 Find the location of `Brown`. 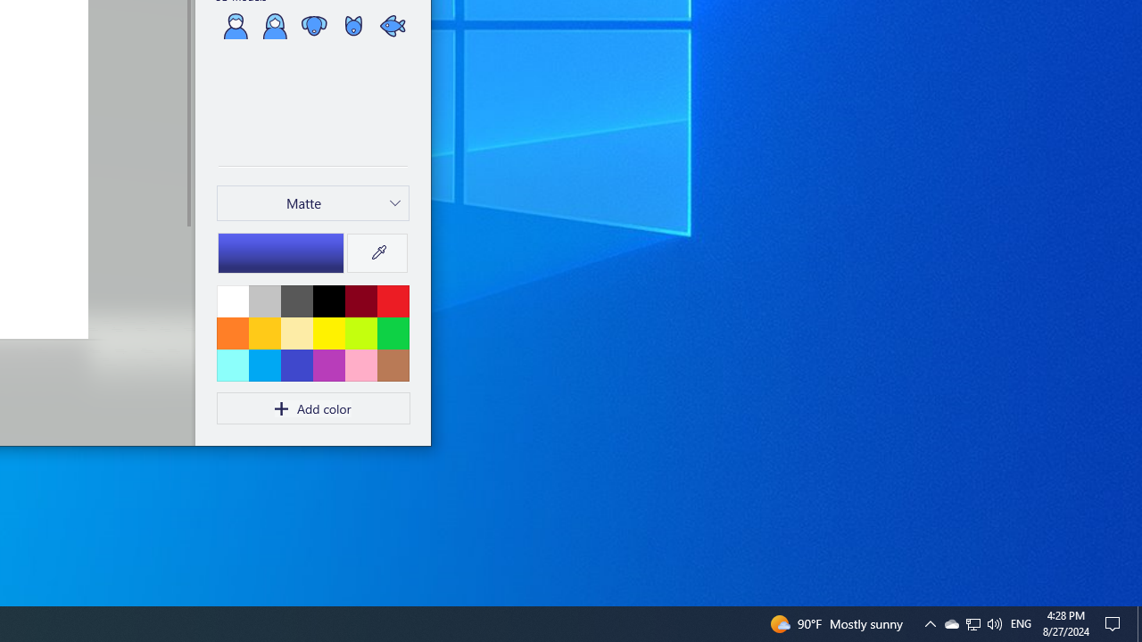

Brown is located at coordinates (393, 365).